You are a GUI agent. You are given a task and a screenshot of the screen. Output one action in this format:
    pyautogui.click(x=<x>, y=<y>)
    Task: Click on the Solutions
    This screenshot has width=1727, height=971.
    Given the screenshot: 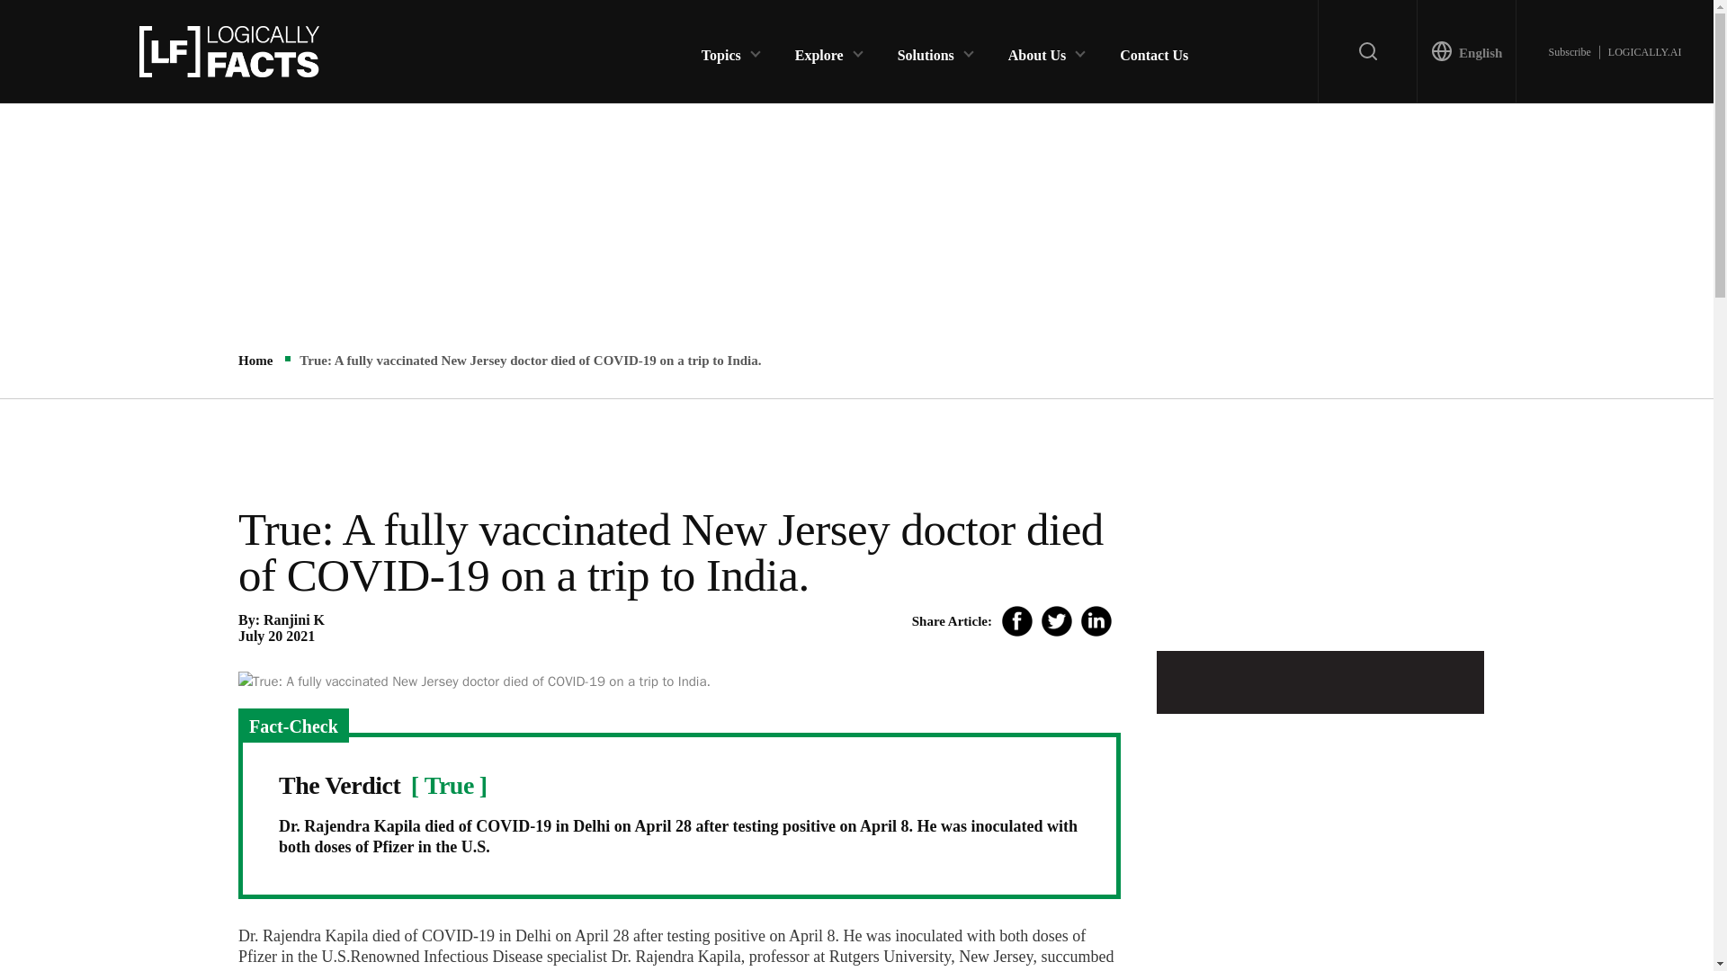 What is the action you would take?
    pyautogui.click(x=926, y=50)
    